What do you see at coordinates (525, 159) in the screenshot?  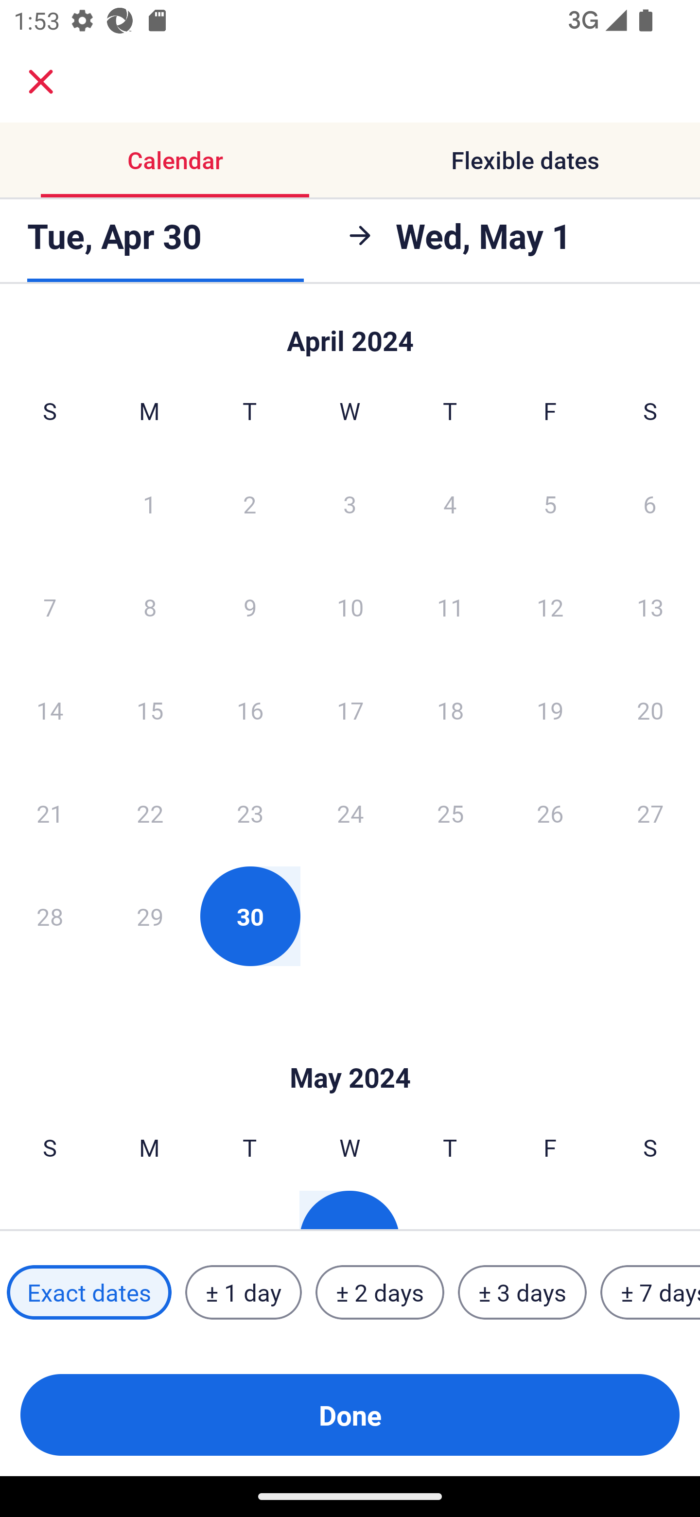 I see `Flexible dates` at bounding box center [525, 159].